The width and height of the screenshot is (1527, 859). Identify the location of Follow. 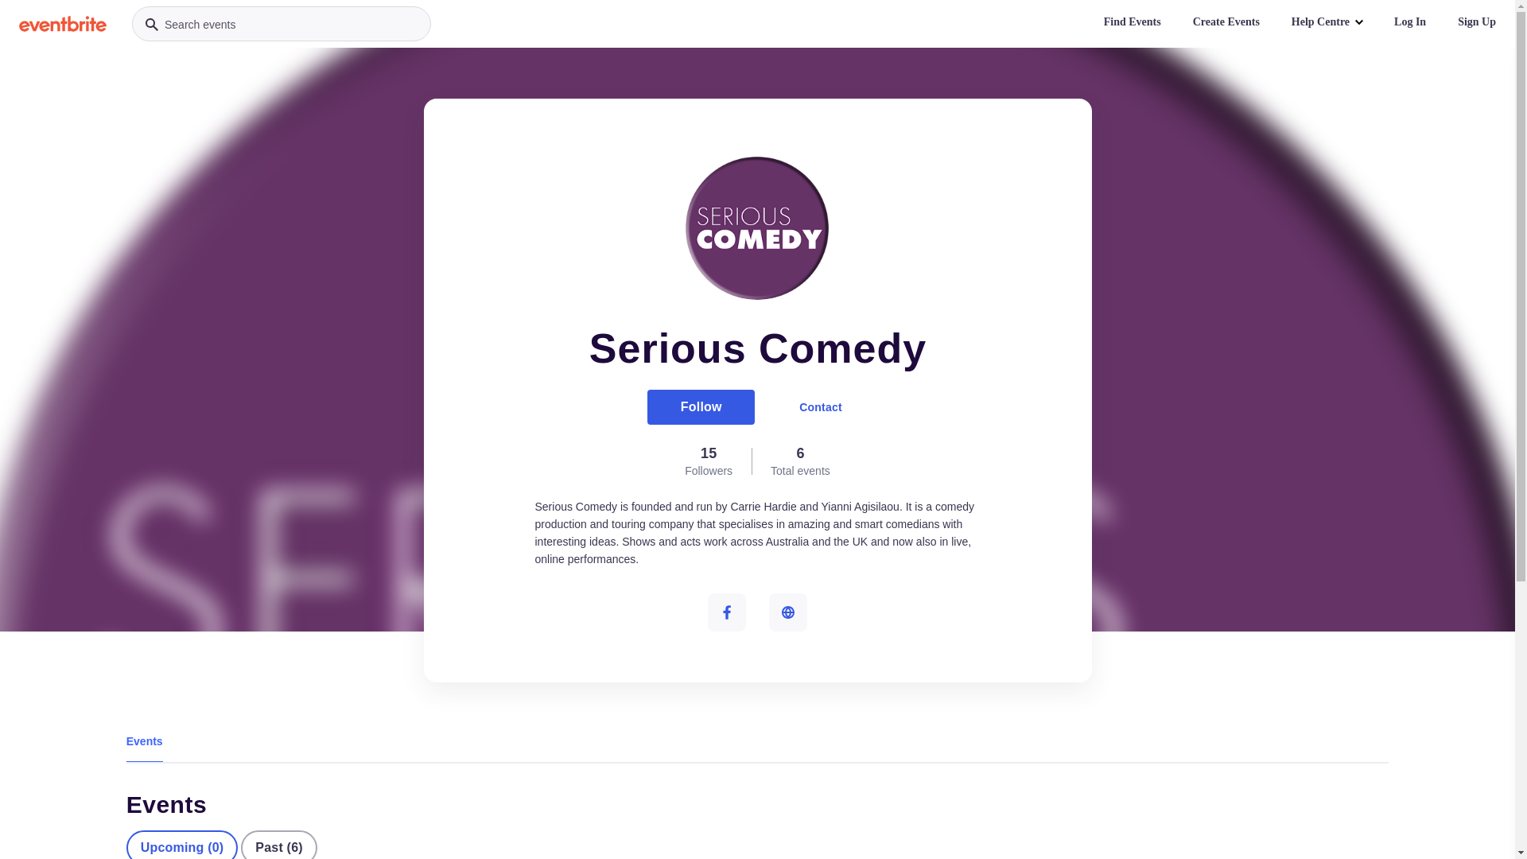
(701, 407).